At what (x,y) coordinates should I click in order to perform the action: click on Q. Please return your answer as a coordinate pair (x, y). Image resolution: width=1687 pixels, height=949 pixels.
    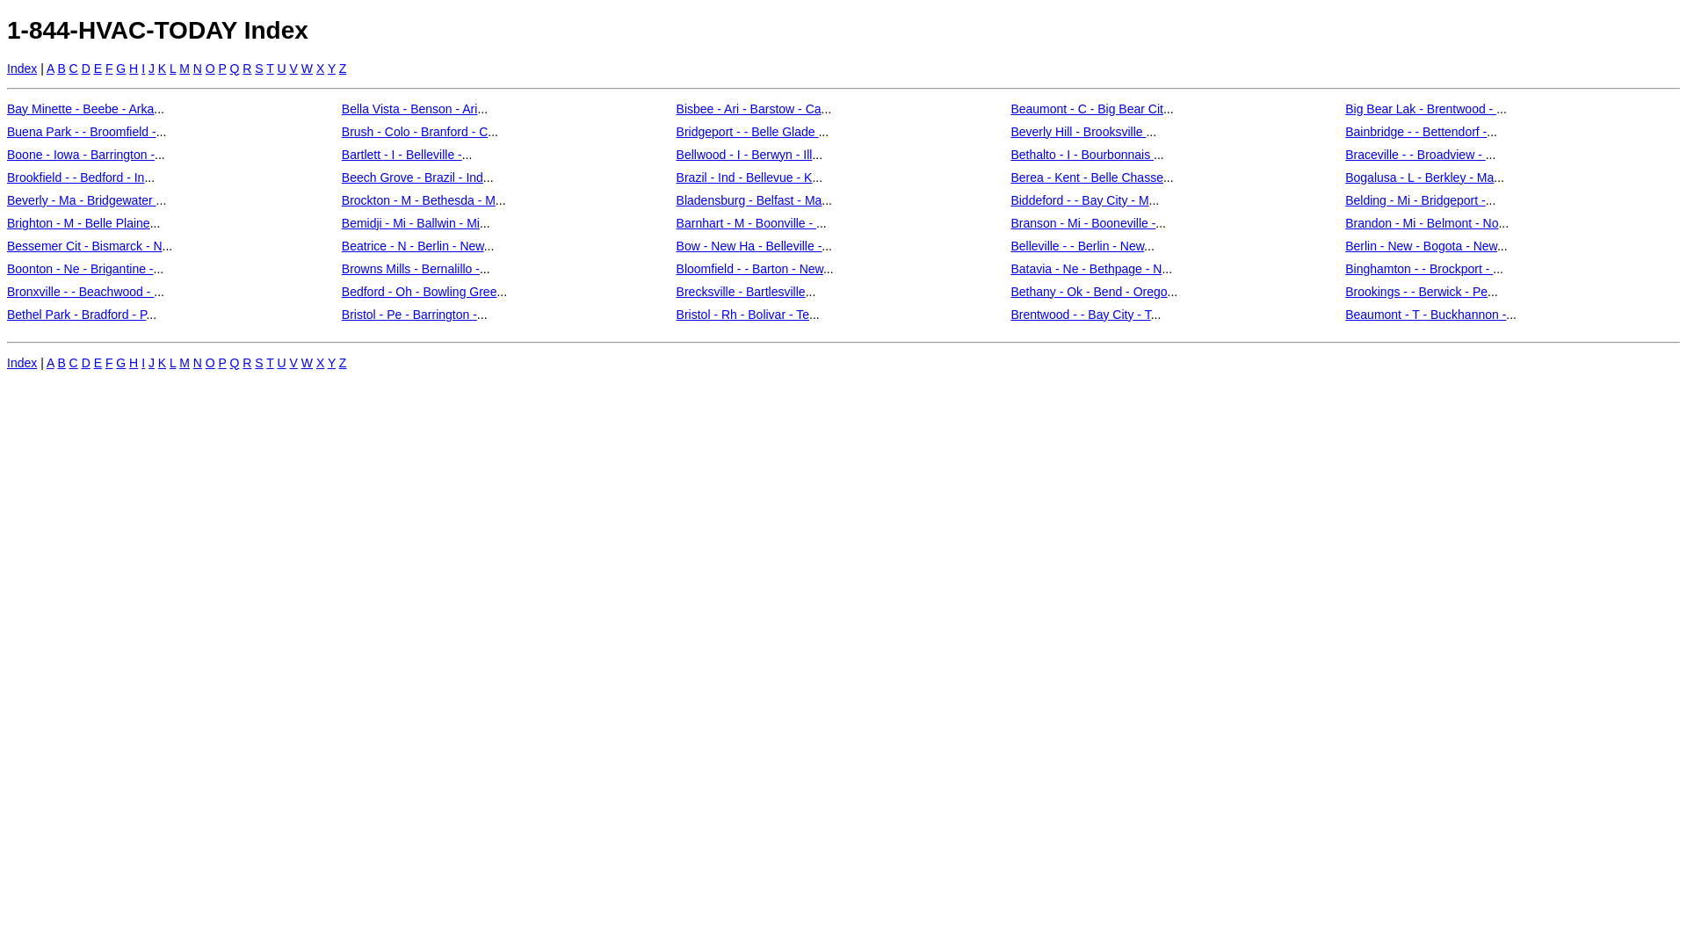
    Looking at the image, I should click on (235, 362).